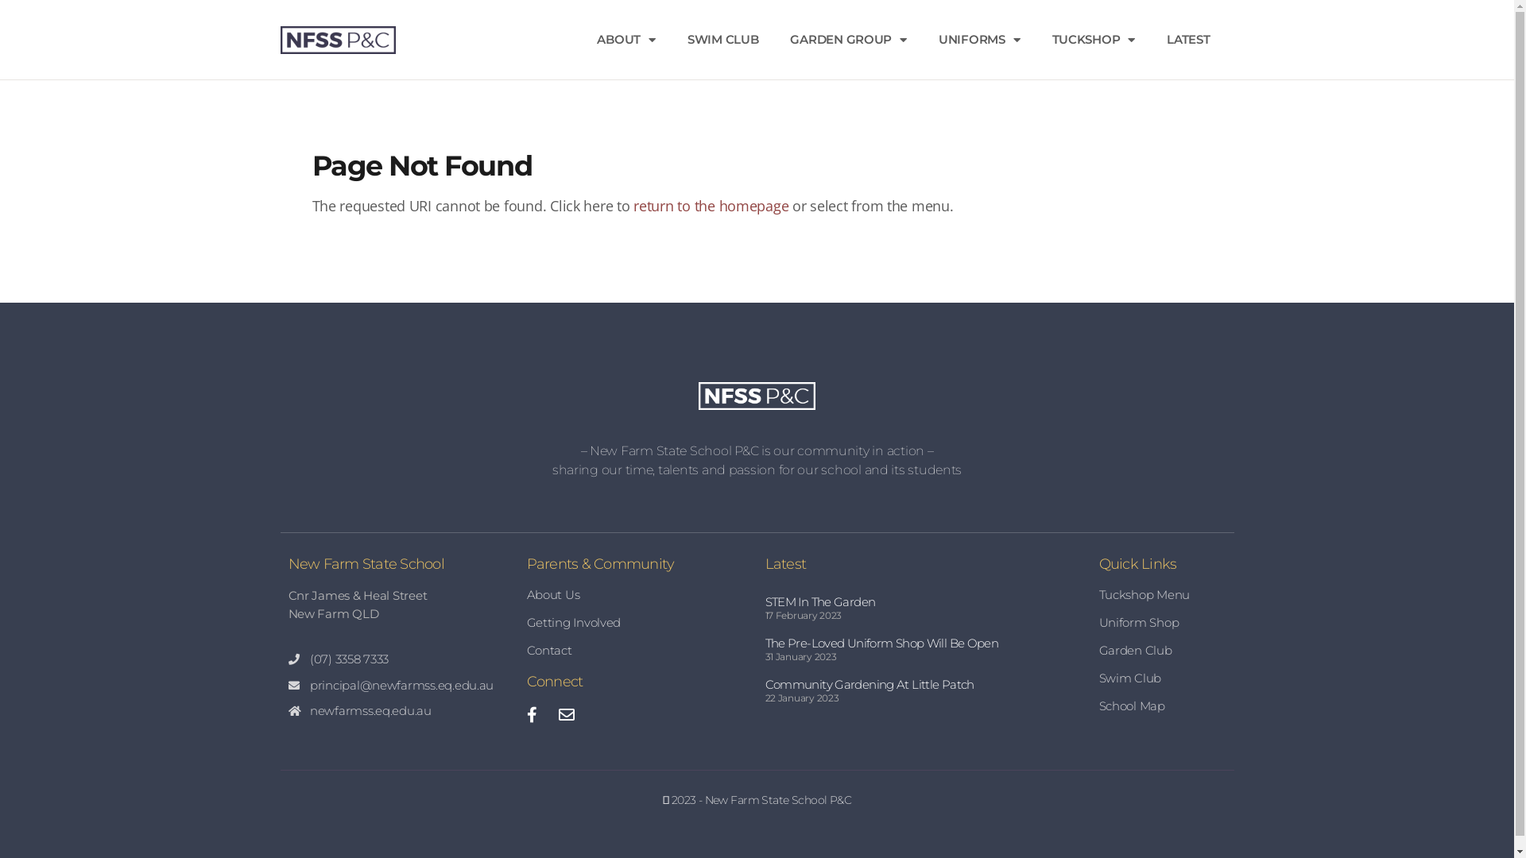 The height and width of the screenshot is (858, 1526). I want to click on ABOUT, so click(626, 40).